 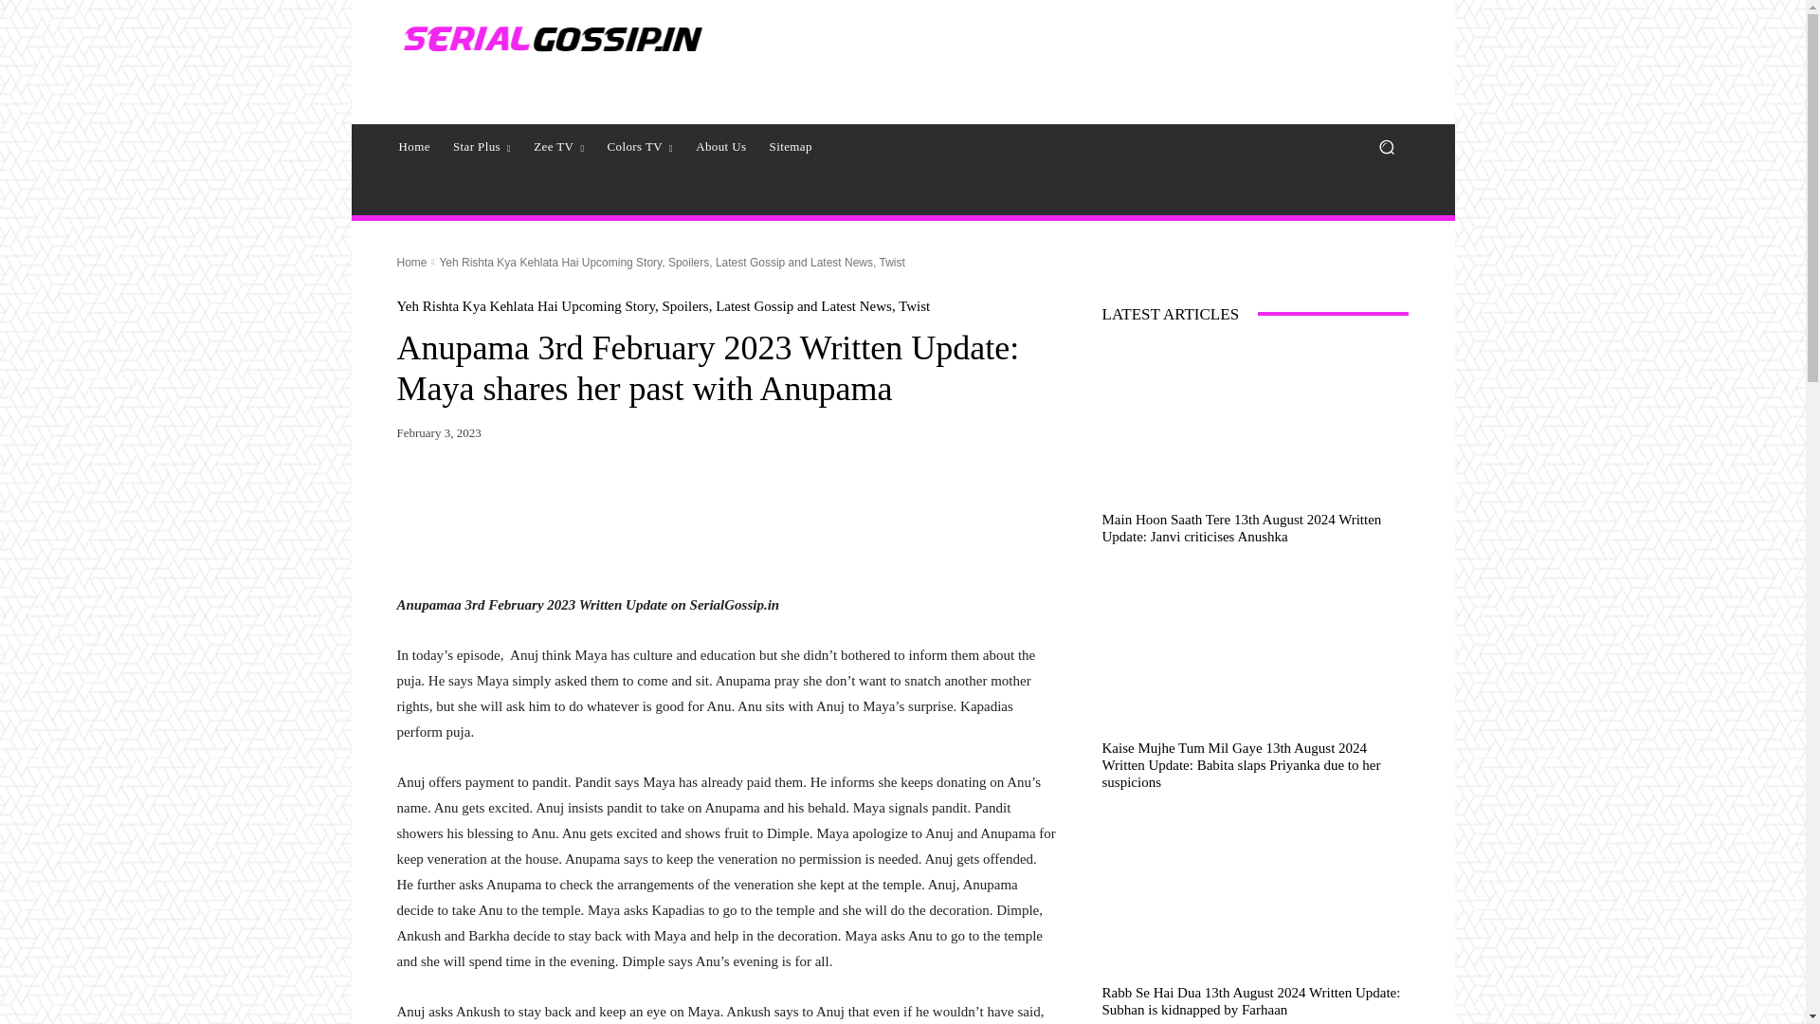 I want to click on STAR PLUS, so click(x=482, y=146).